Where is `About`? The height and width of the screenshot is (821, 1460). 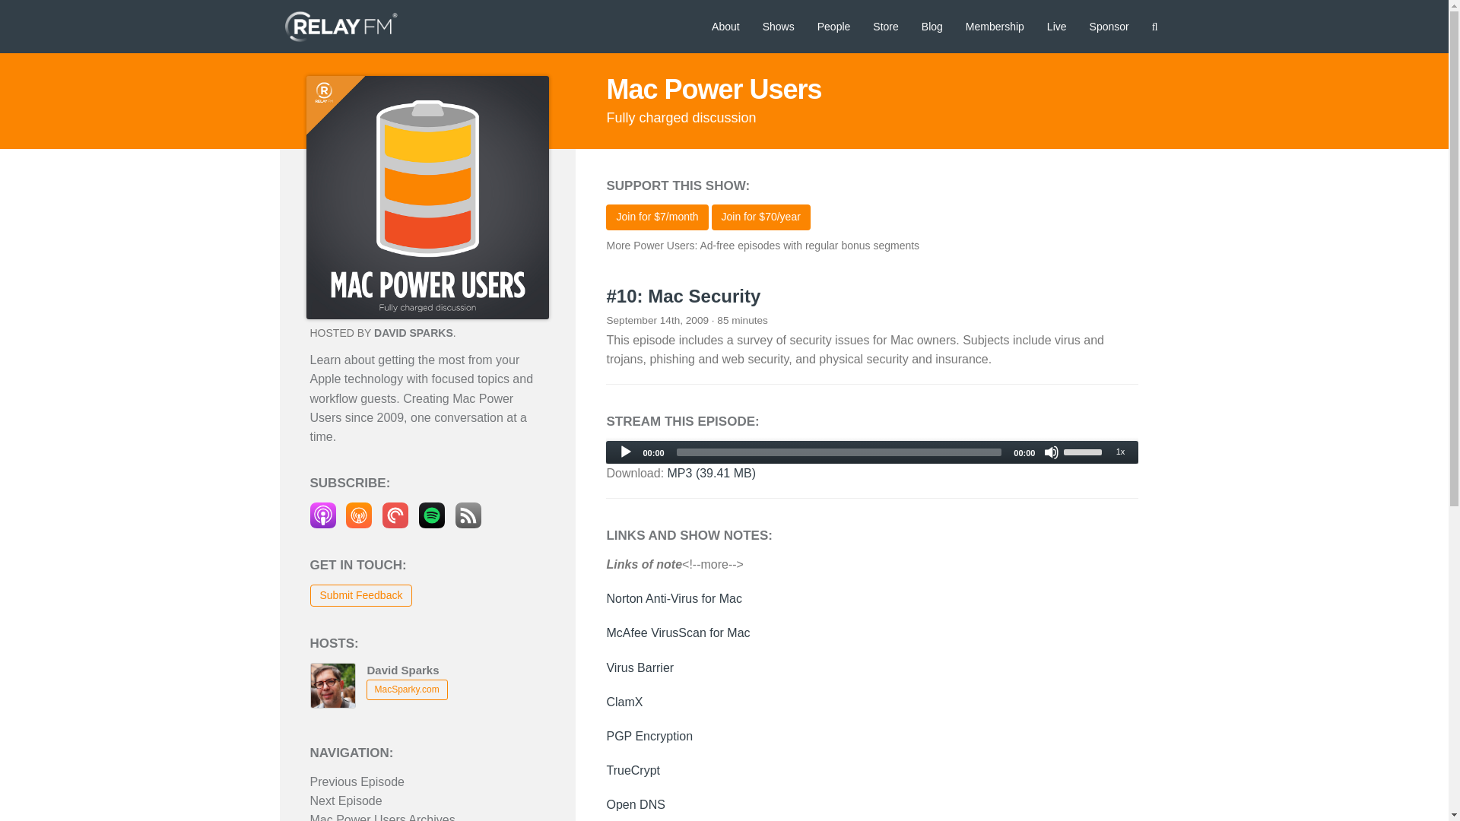 About is located at coordinates (725, 27).